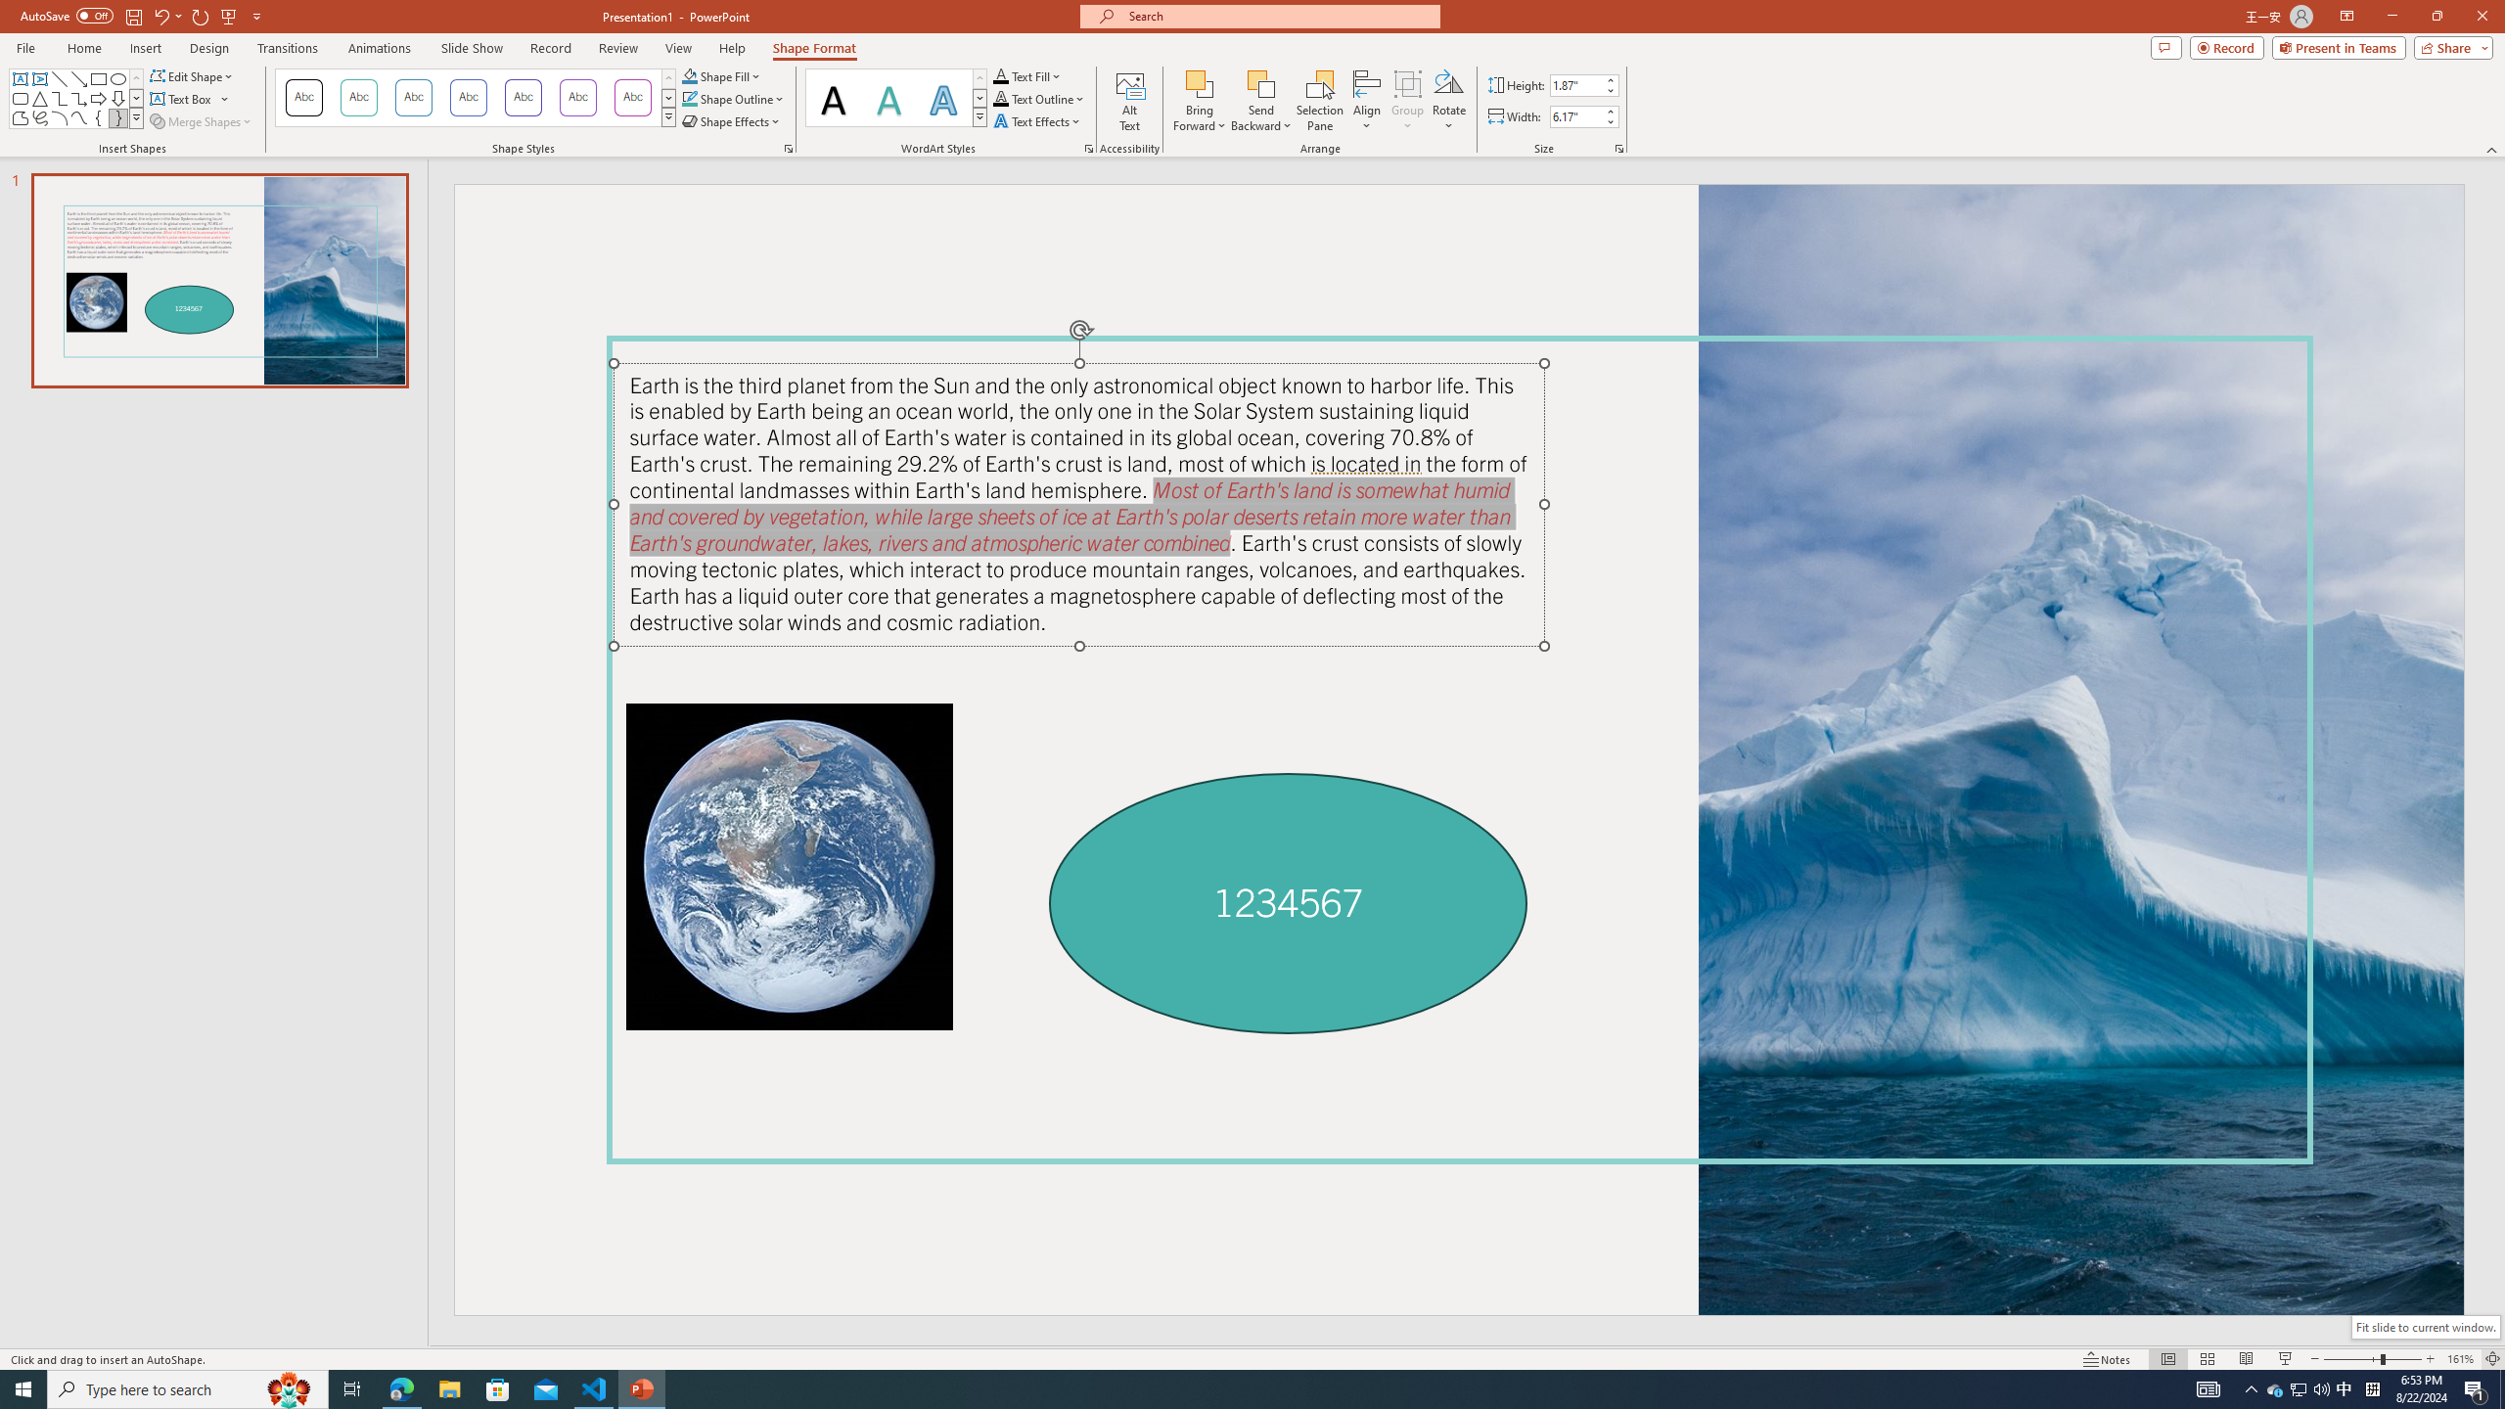 The image size is (2505, 1409). I want to click on Right Brace, so click(117, 117).